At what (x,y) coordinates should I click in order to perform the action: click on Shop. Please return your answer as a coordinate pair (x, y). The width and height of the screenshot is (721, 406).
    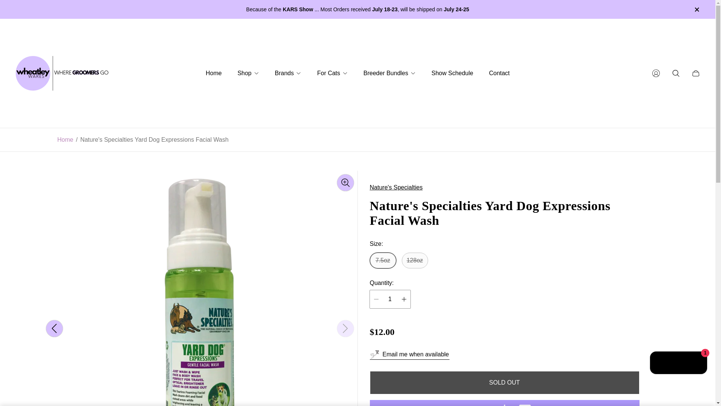
    Looking at the image, I should click on (248, 73).